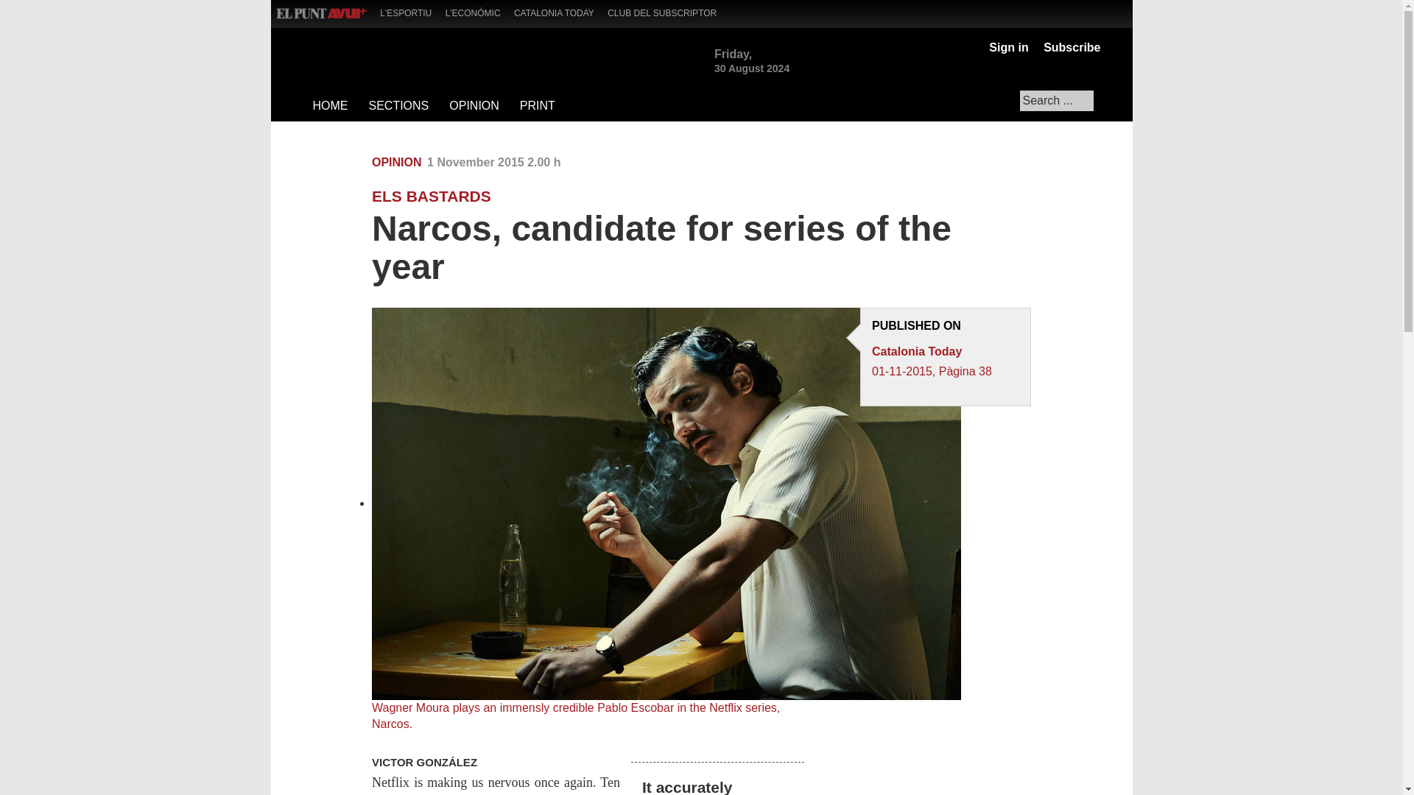  What do you see at coordinates (560, 12) in the screenshot?
I see `CATALONIA TODAY` at bounding box center [560, 12].